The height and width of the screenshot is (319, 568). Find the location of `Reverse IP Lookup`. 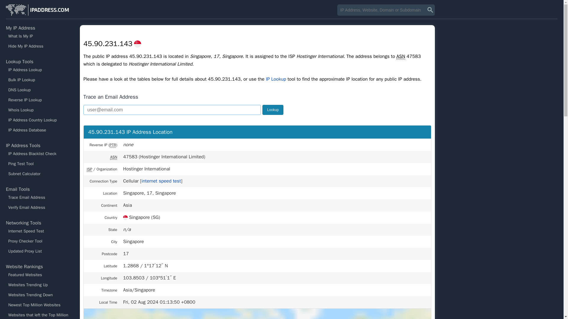

Reverse IP Lookup is located at coordinates (40, 100).